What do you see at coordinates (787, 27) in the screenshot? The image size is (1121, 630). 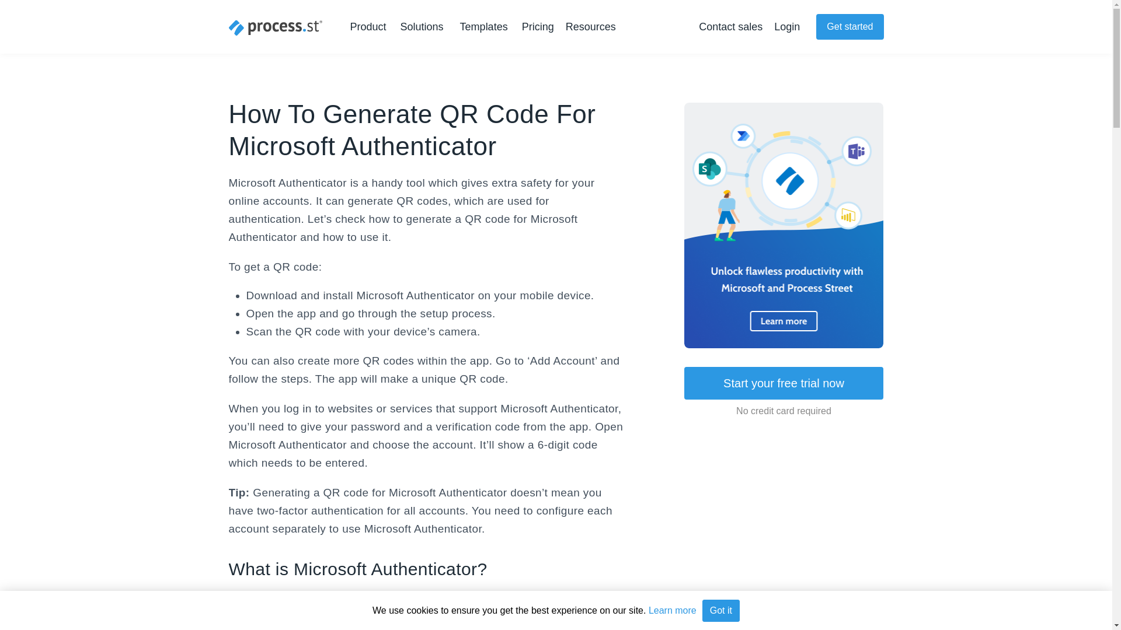 I see `Login` at bounding box center [787, 27].